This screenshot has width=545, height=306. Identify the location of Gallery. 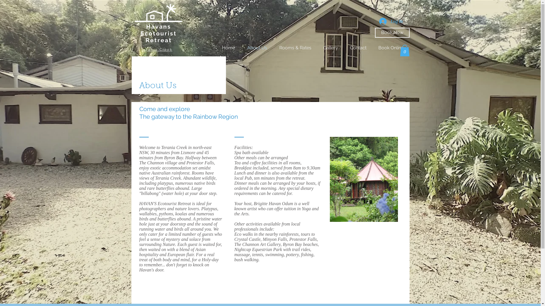
(331, 48).